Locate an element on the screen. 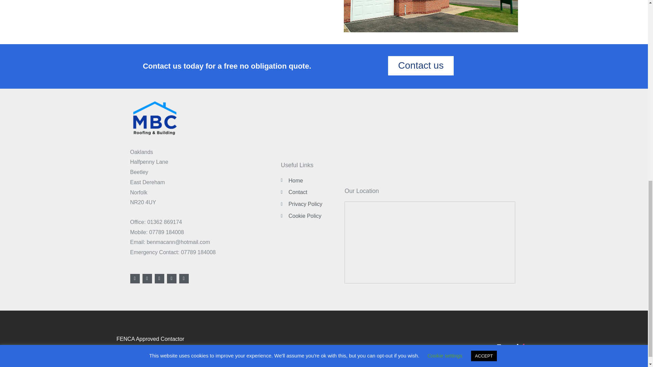 This screenshot has height=367, width=653. Linkedin is located at coordinates (184, 278).